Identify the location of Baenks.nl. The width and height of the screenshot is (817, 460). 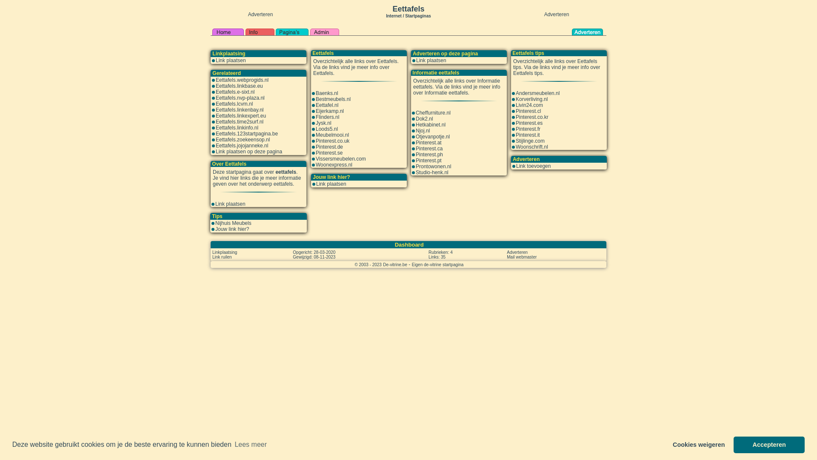
(327, 93).